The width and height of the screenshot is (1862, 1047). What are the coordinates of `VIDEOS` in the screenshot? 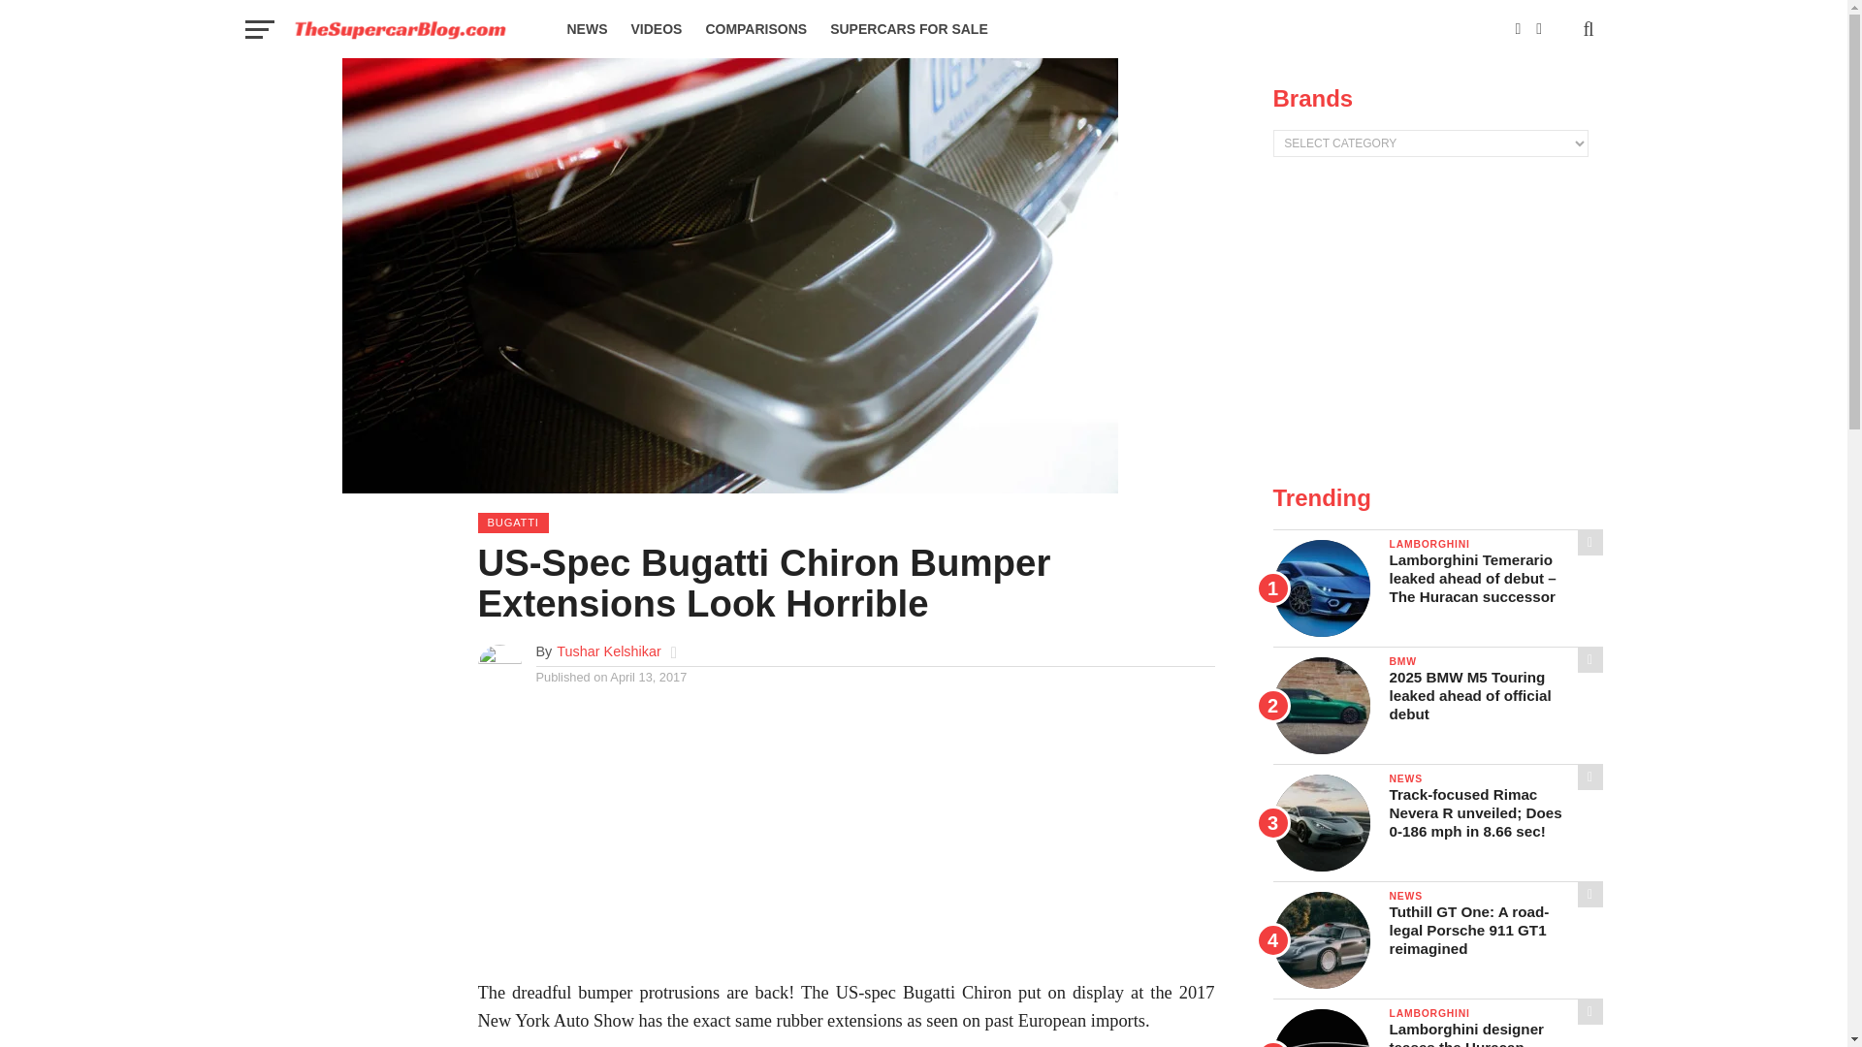 It's located at (656, 29).